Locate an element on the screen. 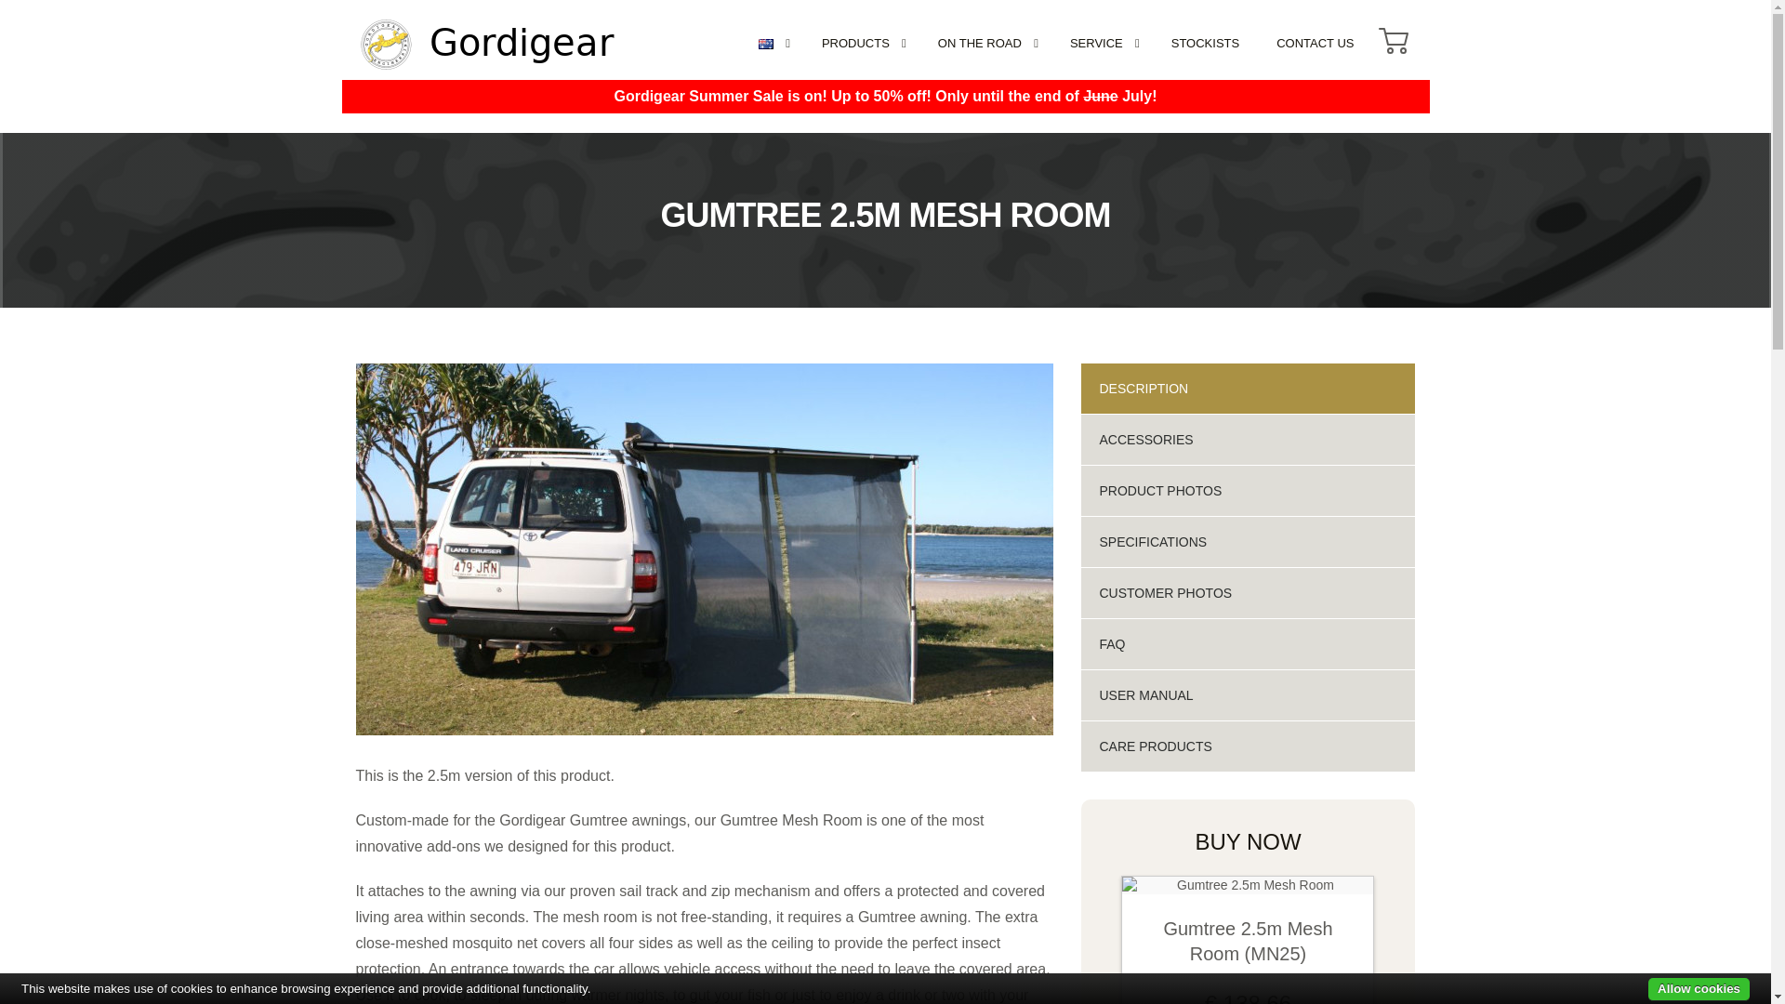 The width and height of the screenshot is (1785, 1004). PRODUCTS is located at coordinates (861, 43).